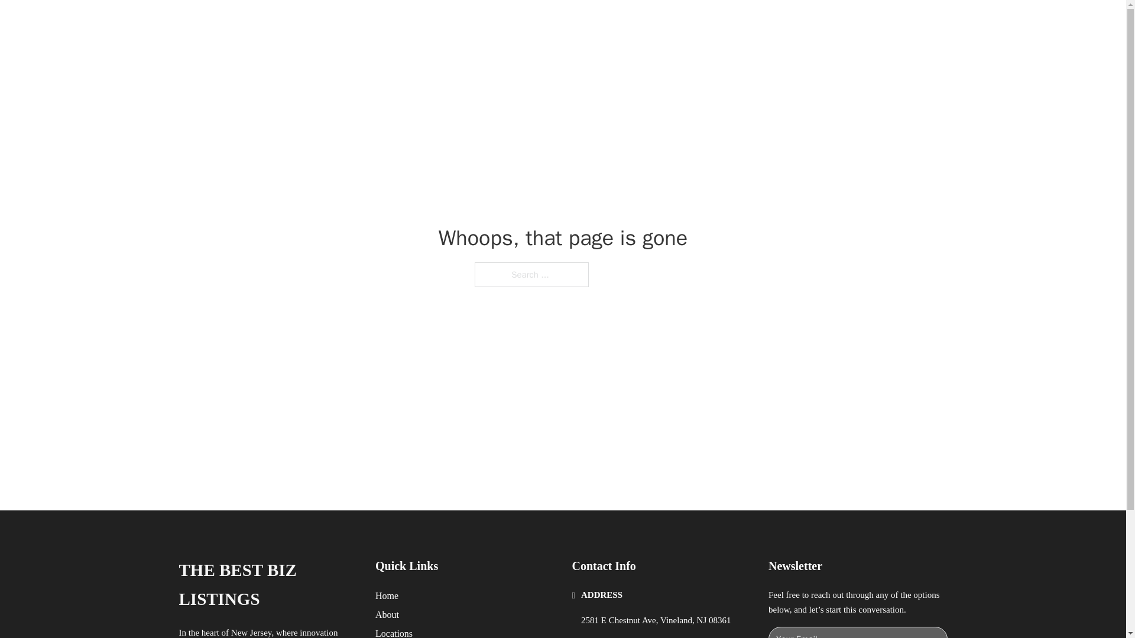 The width and height of the screenshot is (1135, 638). What do you see at coordinates (394, 632) in the screenshot?
I see `Locations` at bounding box center [394, 632].